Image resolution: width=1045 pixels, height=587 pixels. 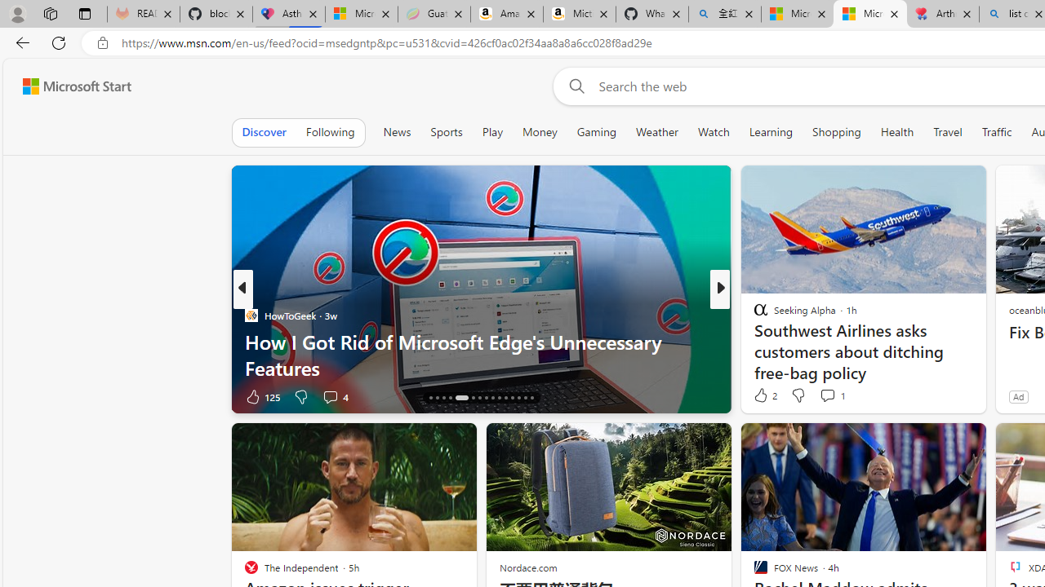 What do you see at coordinates (524, 398) in the screenshot?
I see `AutomationID: tab-29` at bounding box center [524, 398].